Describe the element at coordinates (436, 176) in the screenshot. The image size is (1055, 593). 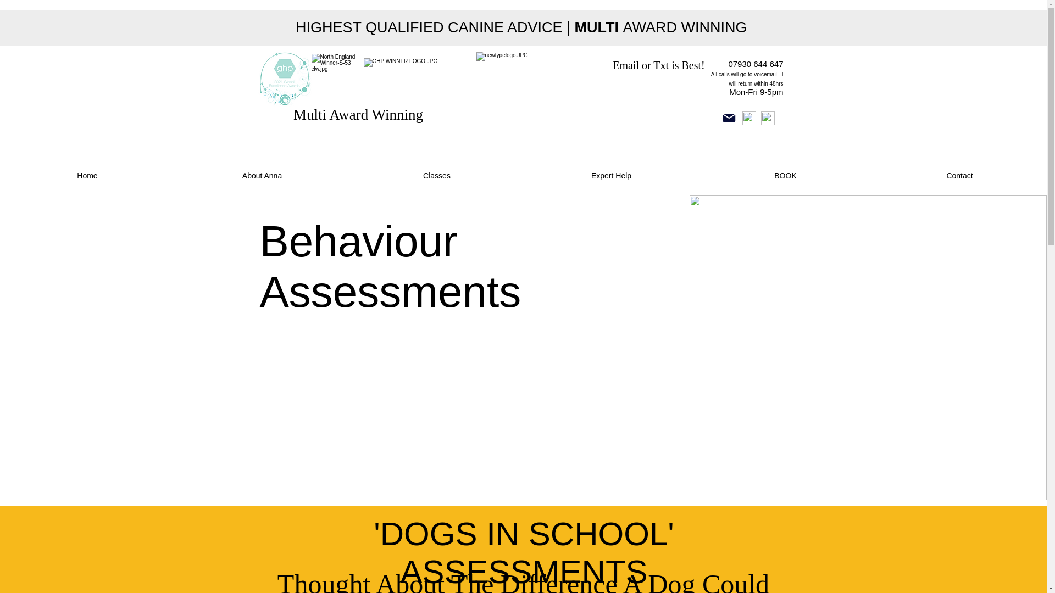
I see `Classes` at that location.